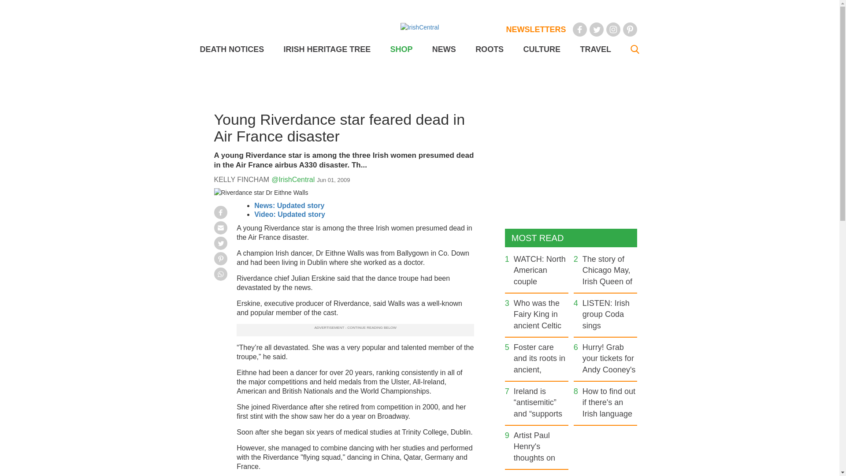  I want to click on NEWSLETTERS, so click(536, 29).